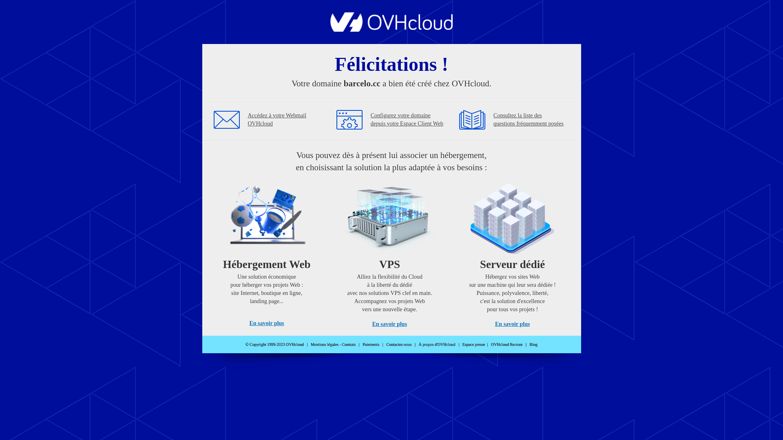 The height and width of the screenshot is (440, 783). Describe the element at coordinates (407, 120) in the screenshot. I see `Configurez votre domaine
depuis votre Espace Client Web` at that location.